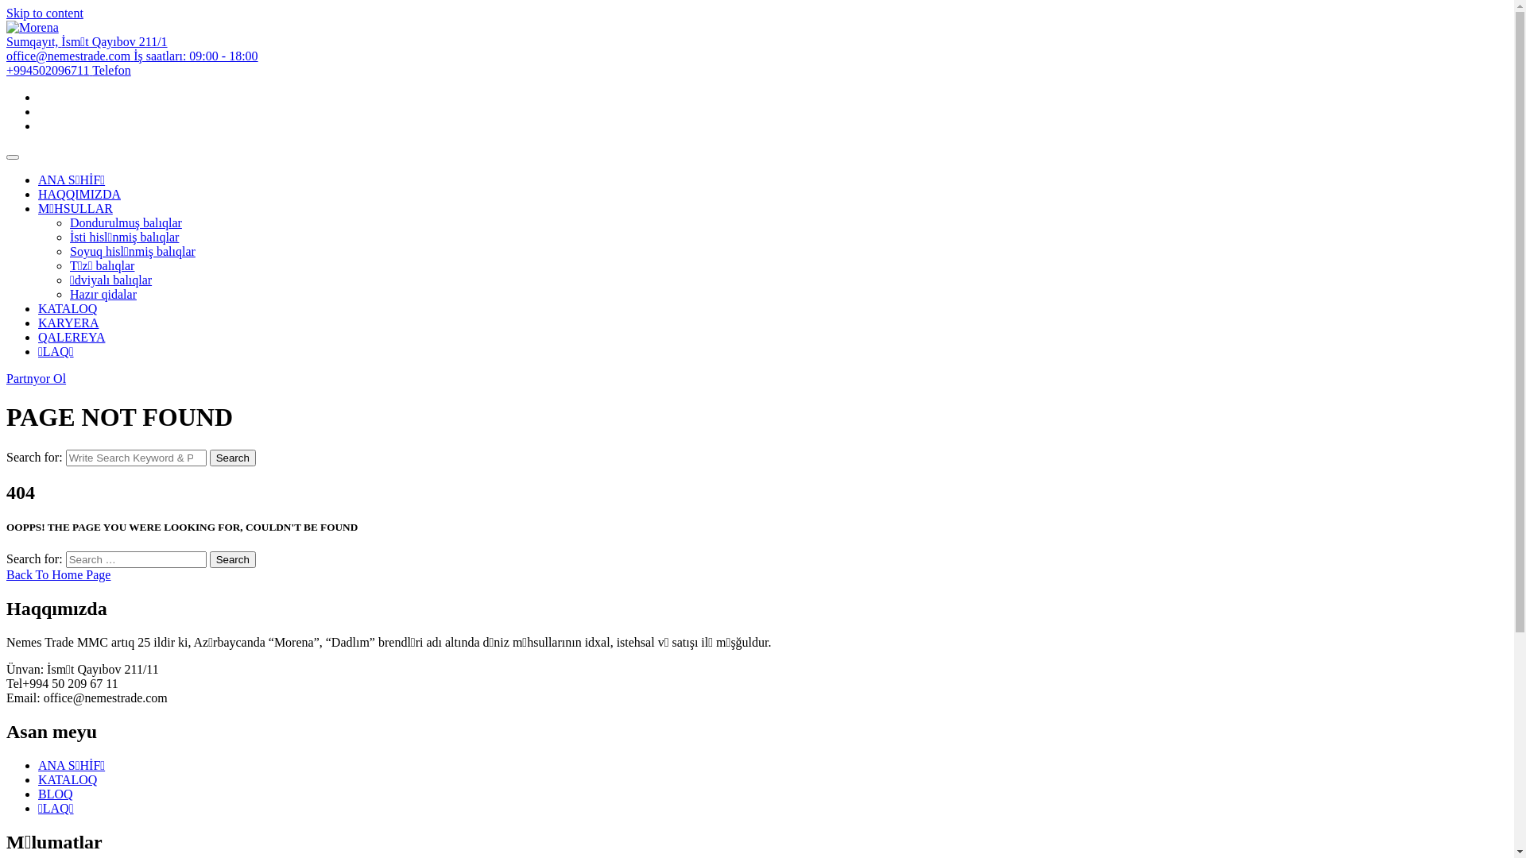 The image size is (1526, 858). Describe the element at coordinates (79, 194) in the screenshot. I see `HAQQIMIZDA` at that location.